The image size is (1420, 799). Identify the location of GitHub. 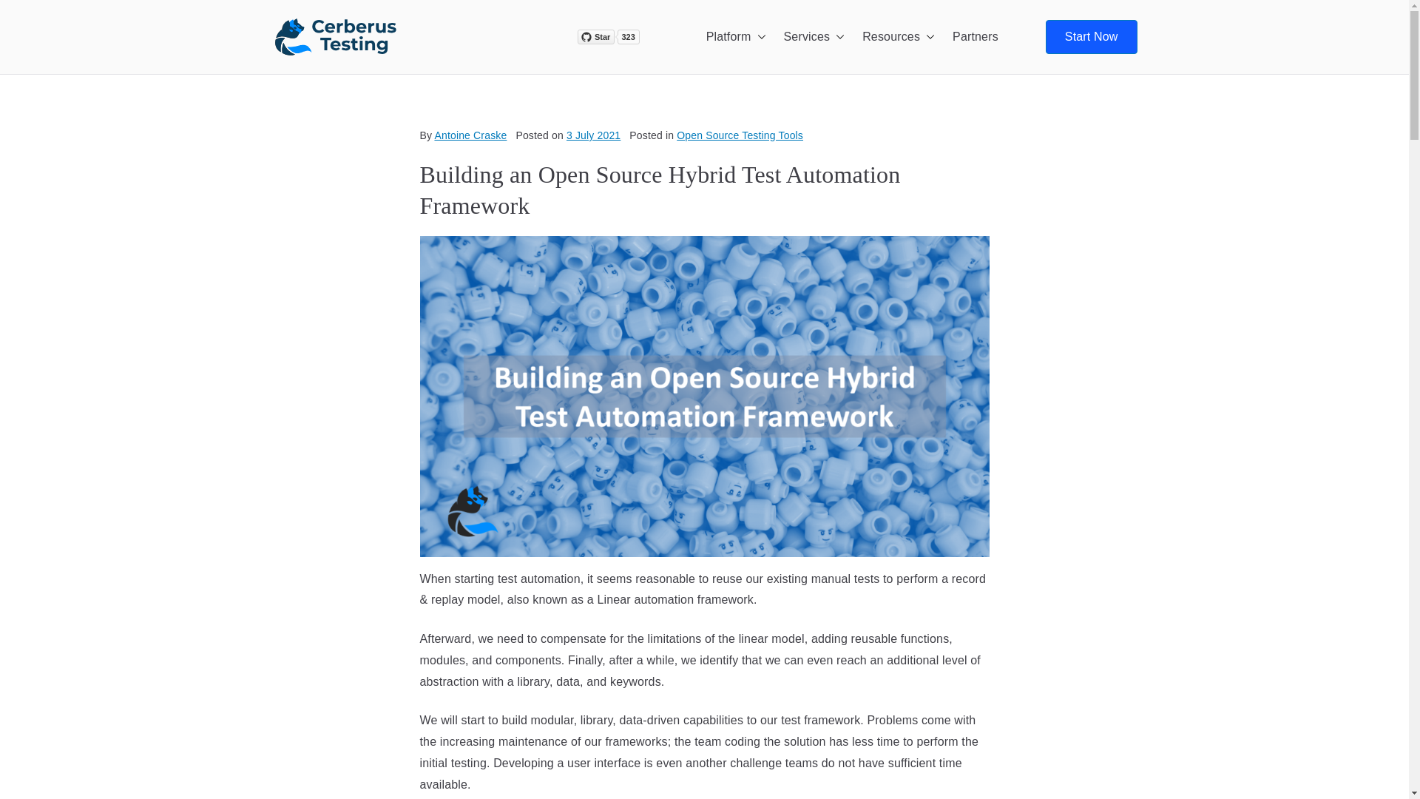
(633, 37).